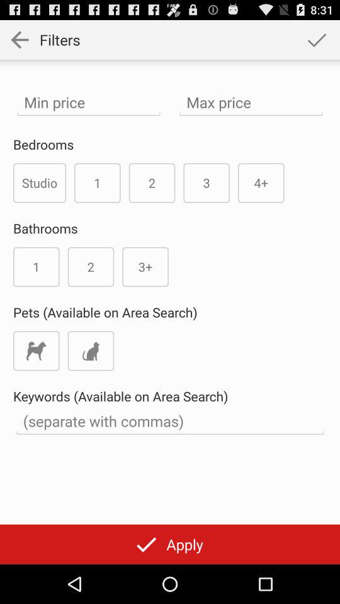 This screenshot has width=340, height=604. What do you see at coordinates (40, 182) in the screenshot?
I see `launch item to the left of the 1 icon` at bounding box center [40, 182].